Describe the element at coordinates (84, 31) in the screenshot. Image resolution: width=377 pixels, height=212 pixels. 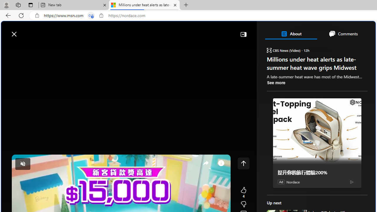
I see `Web search` at that location.